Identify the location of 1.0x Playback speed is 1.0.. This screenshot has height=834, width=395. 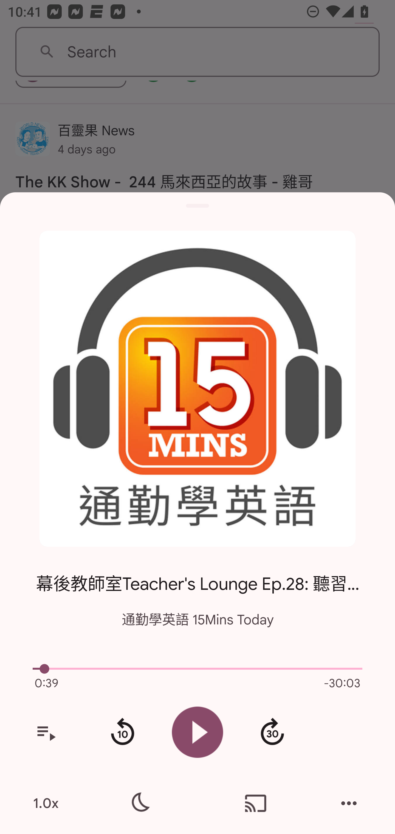
(46, 803).